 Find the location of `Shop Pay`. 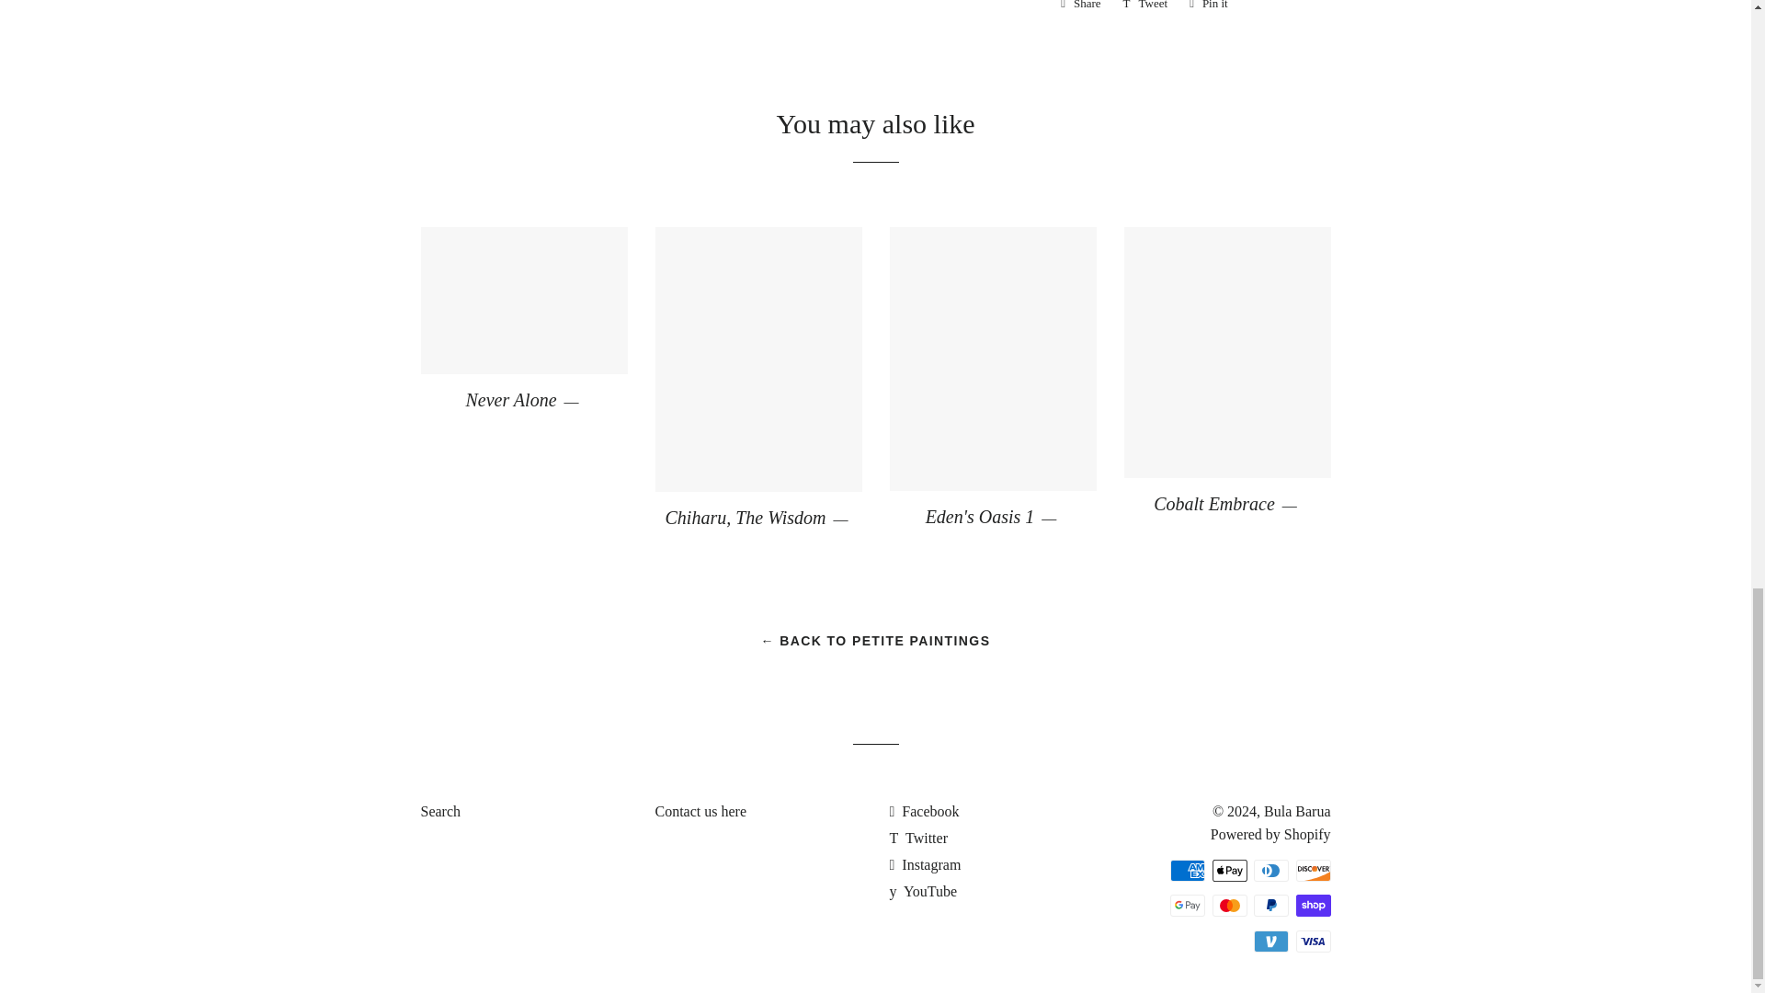

Shop Pay is located at coordinates (1313, 905).